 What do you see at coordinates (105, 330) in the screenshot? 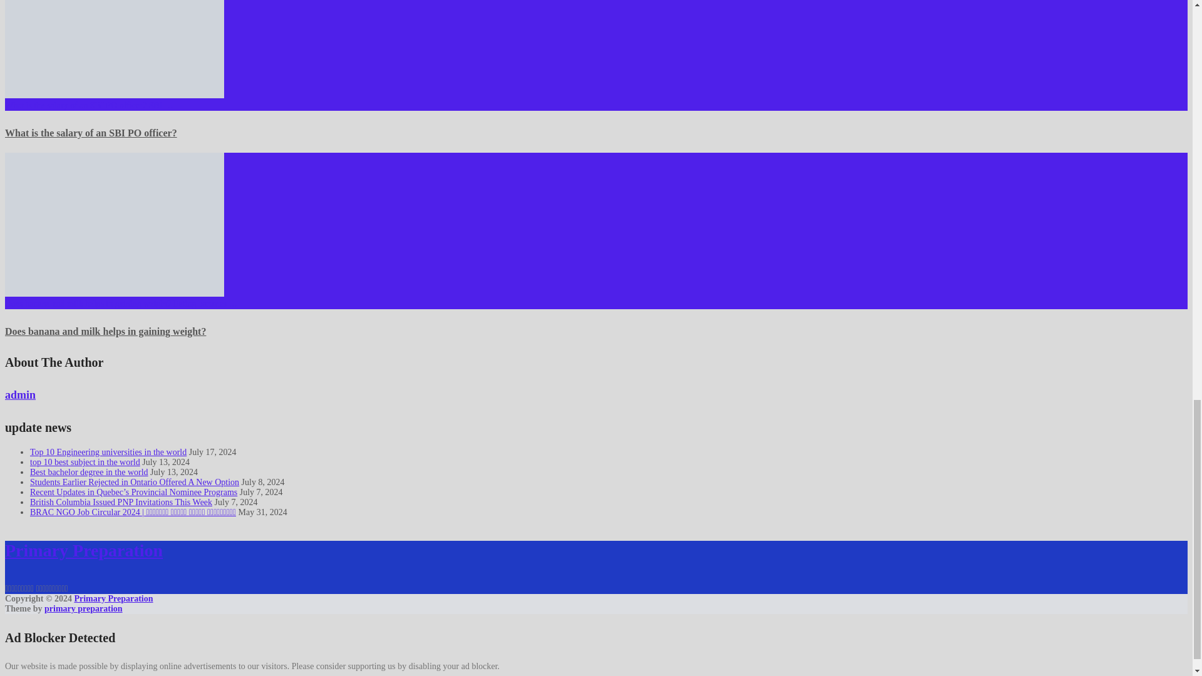
I see `Does banana and milk helps in gaining weight?` at bounding box center [105, 330].